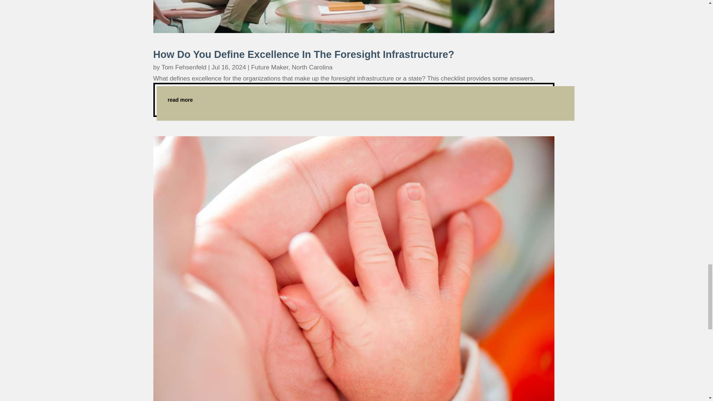  I want to click on read more, so click(354, 100).